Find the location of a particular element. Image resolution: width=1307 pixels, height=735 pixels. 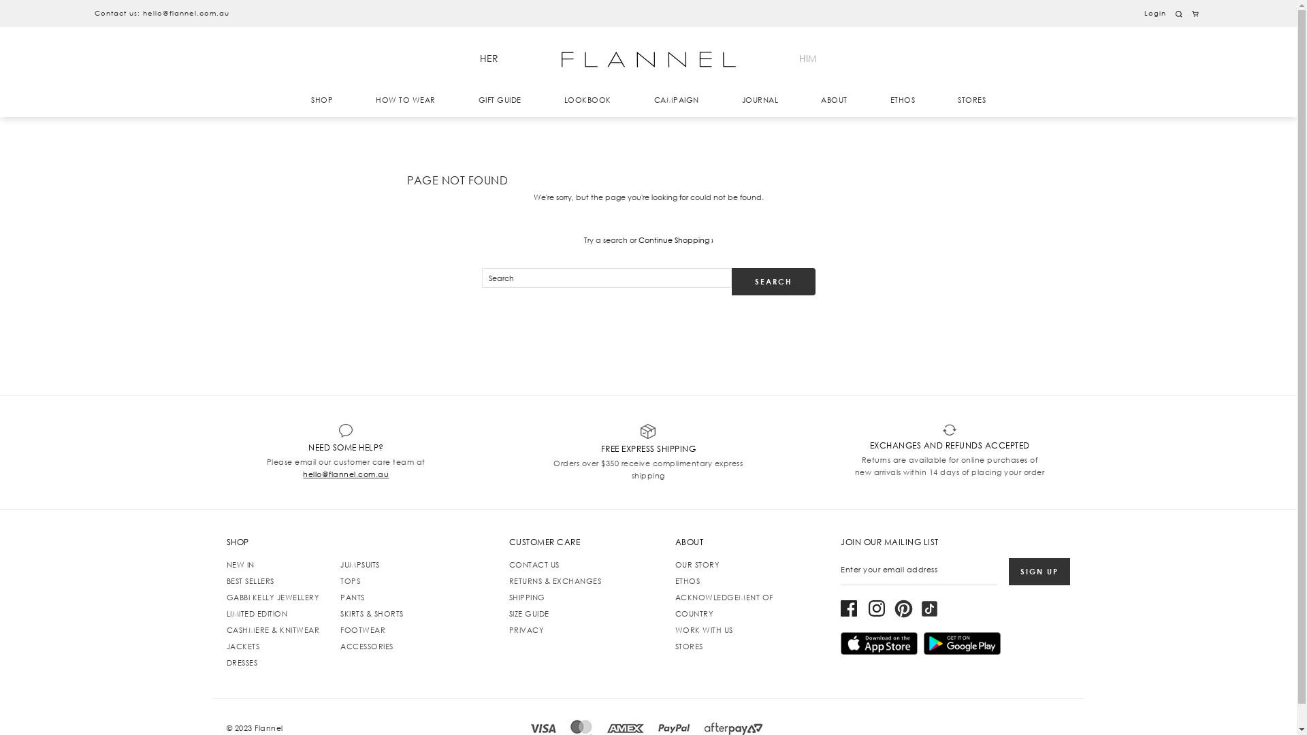

LOOKBOOK is located at coordinates (587, 100).